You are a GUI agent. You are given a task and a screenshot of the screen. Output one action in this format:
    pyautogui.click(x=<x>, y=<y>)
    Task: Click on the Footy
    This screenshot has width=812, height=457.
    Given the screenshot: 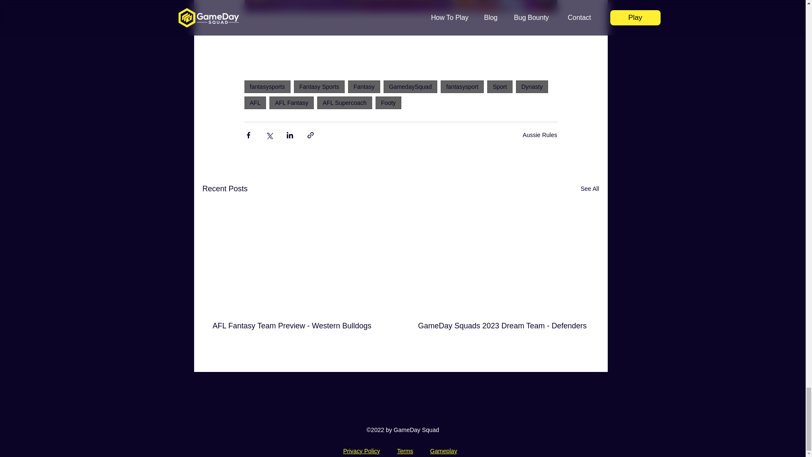 What is the action you would take?
    pyautogui.click(x=388, y=102)
    